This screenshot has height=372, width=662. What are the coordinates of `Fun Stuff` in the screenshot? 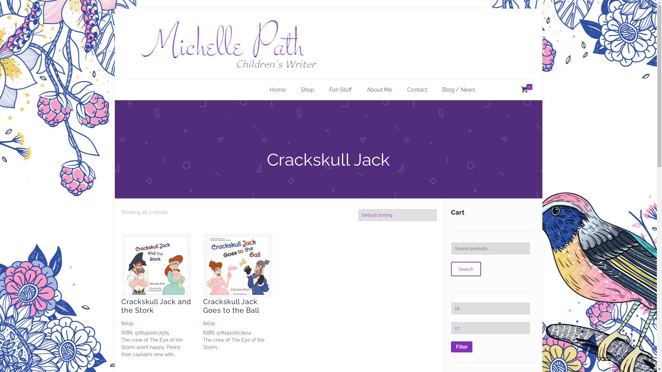 It's located at (341, 90).